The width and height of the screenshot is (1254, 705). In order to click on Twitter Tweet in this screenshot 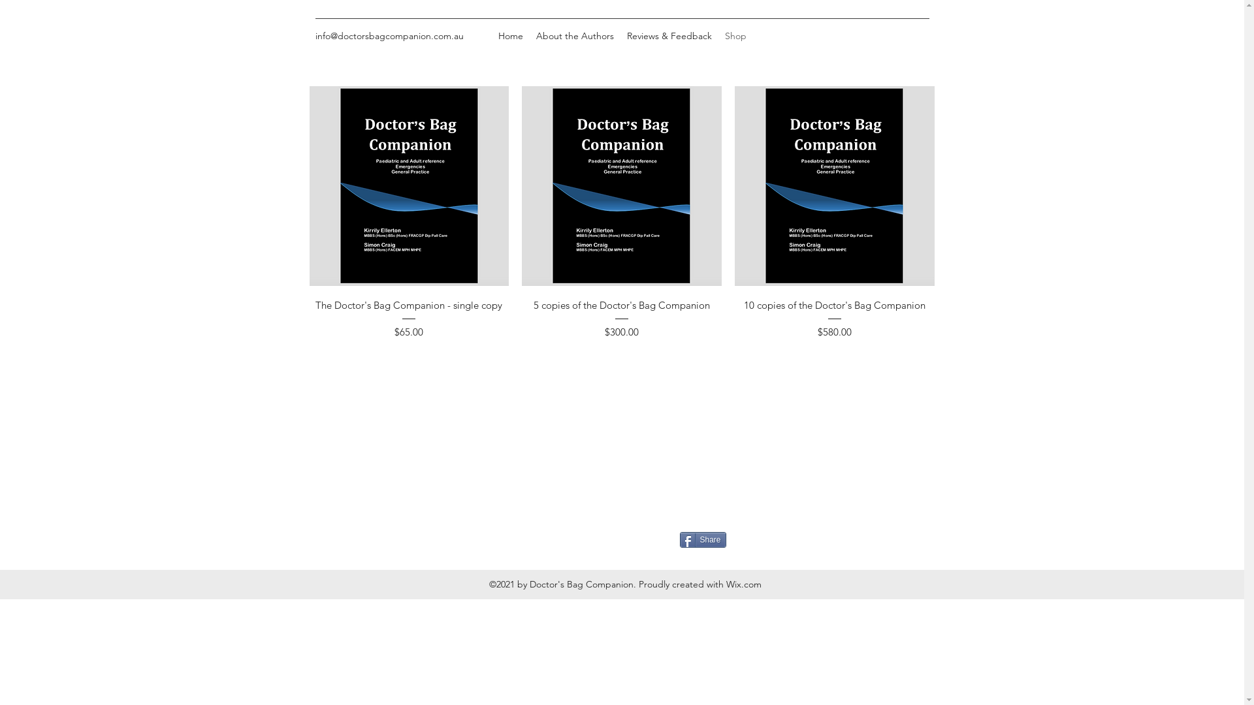, I will do `click(627, 539)`.